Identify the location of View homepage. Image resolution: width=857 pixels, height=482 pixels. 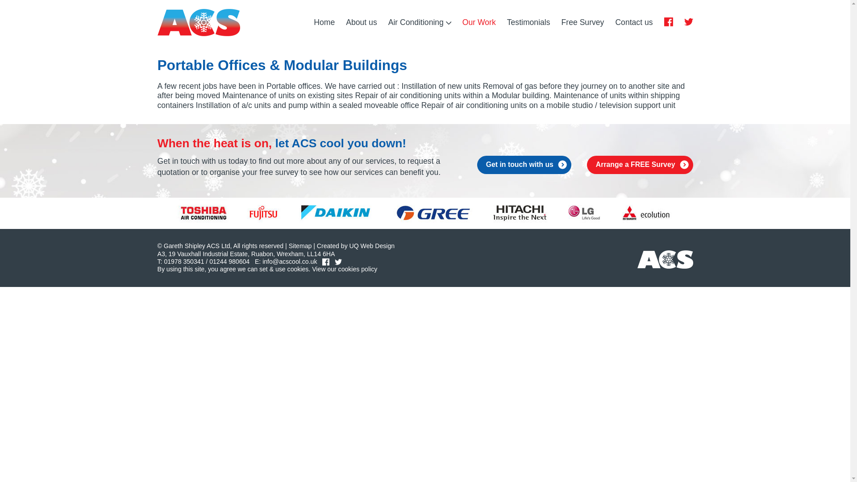
(324, 22).